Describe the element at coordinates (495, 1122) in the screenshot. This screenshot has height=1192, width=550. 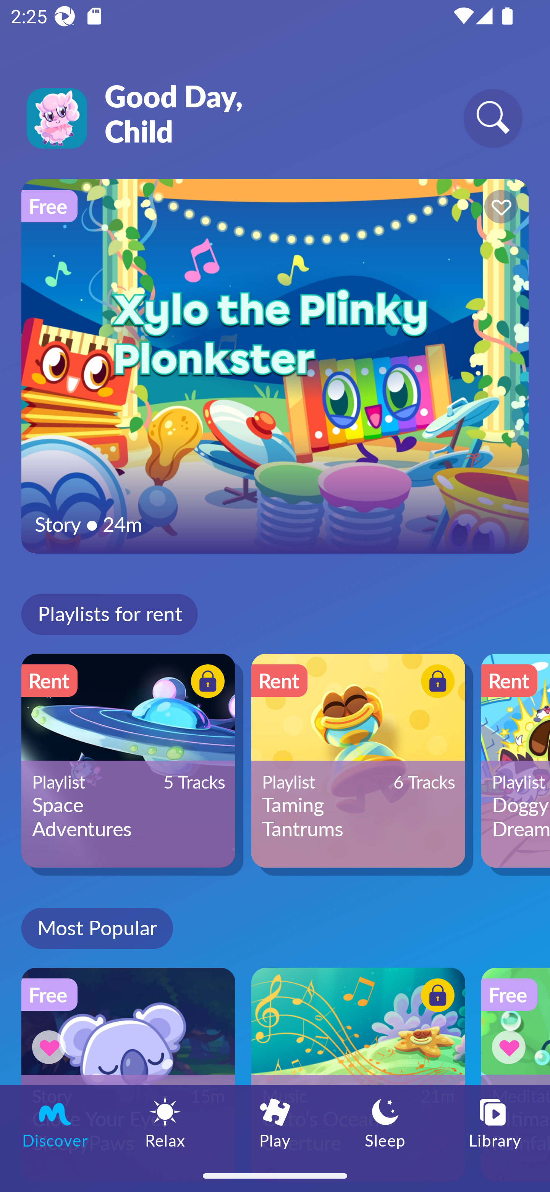
I see `Library` at that location.